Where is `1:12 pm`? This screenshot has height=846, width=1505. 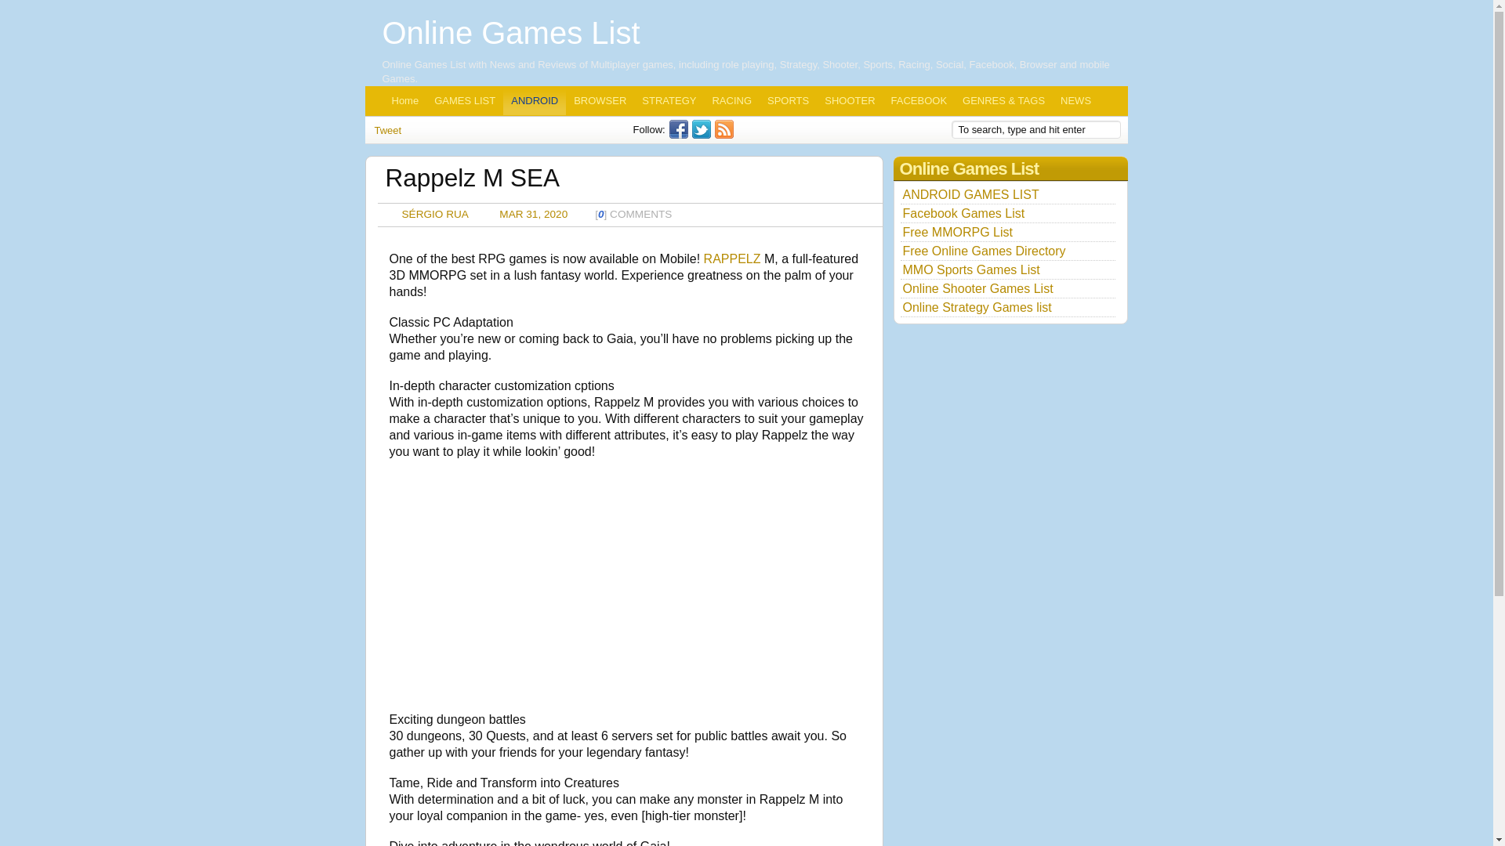 1:12 pm is located at coordinates (533, 213).